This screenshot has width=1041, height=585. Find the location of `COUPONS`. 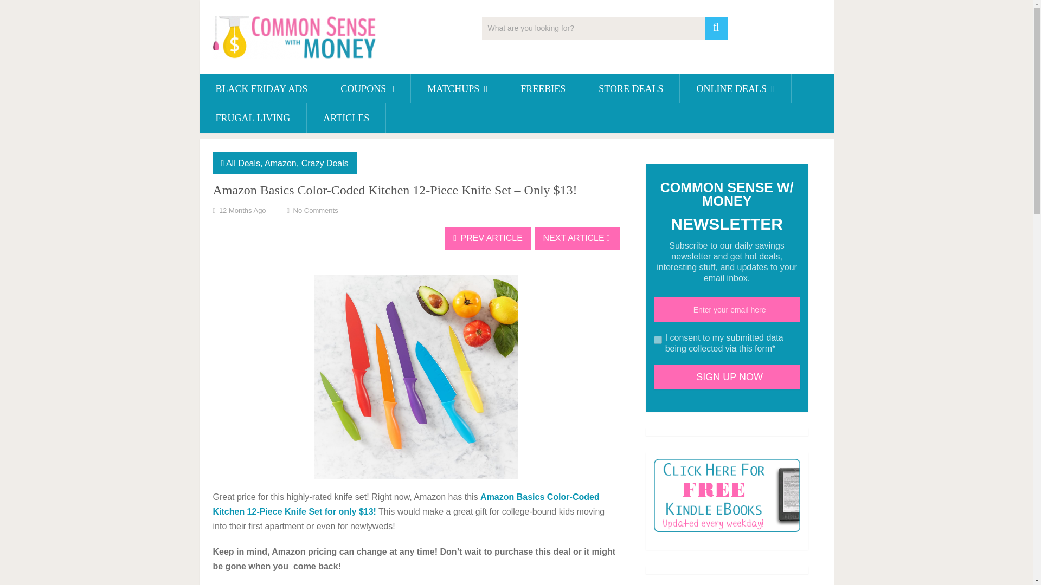

COUPONS is located at coordinates (367, 89).